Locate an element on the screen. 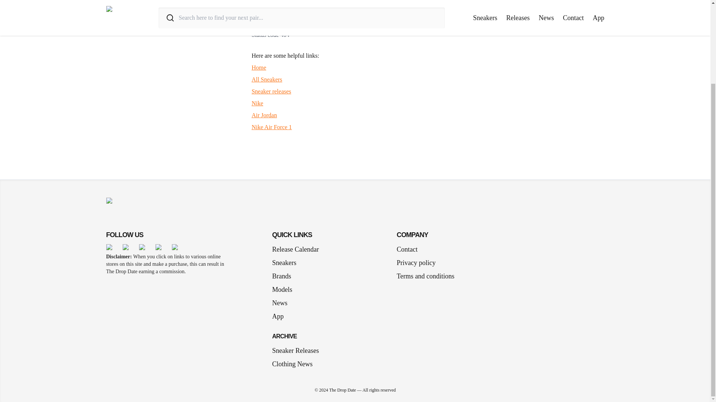  Sneakers is located at coordinates (287, 263).